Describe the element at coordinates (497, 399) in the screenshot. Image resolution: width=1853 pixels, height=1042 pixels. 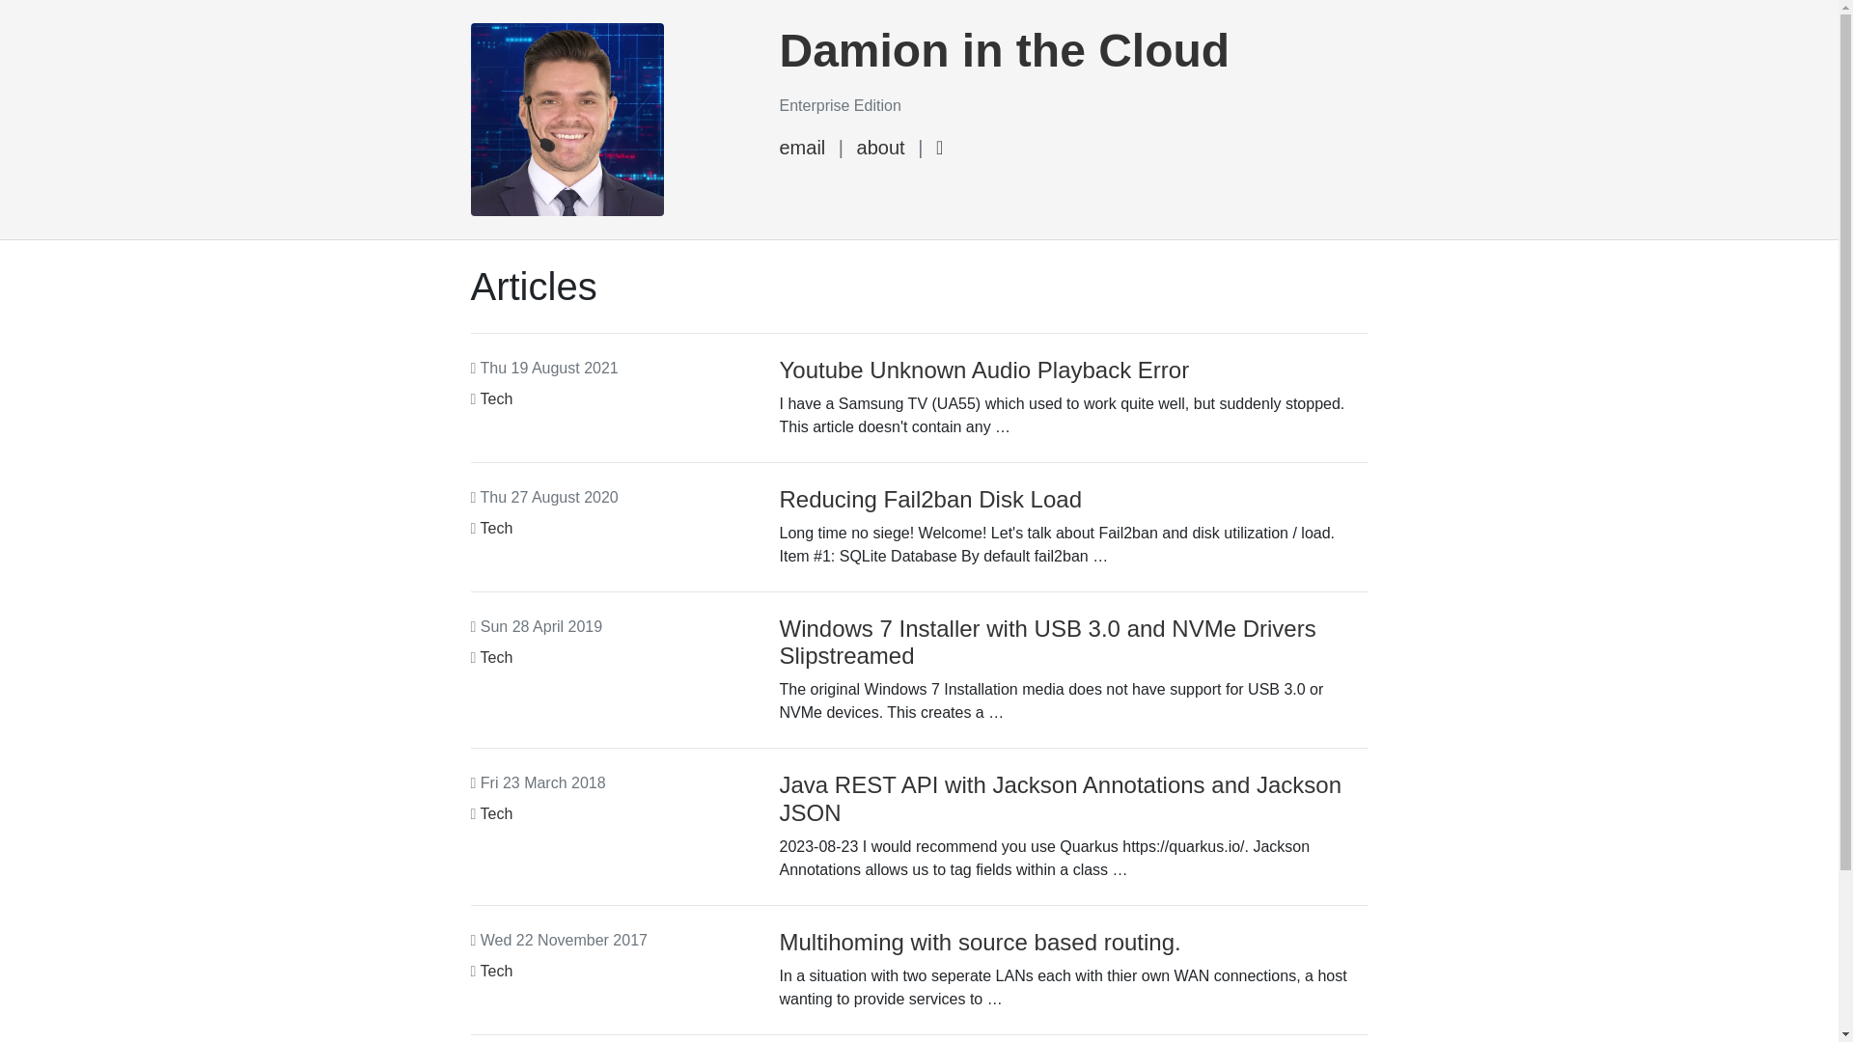
I see `Tech` at that location.